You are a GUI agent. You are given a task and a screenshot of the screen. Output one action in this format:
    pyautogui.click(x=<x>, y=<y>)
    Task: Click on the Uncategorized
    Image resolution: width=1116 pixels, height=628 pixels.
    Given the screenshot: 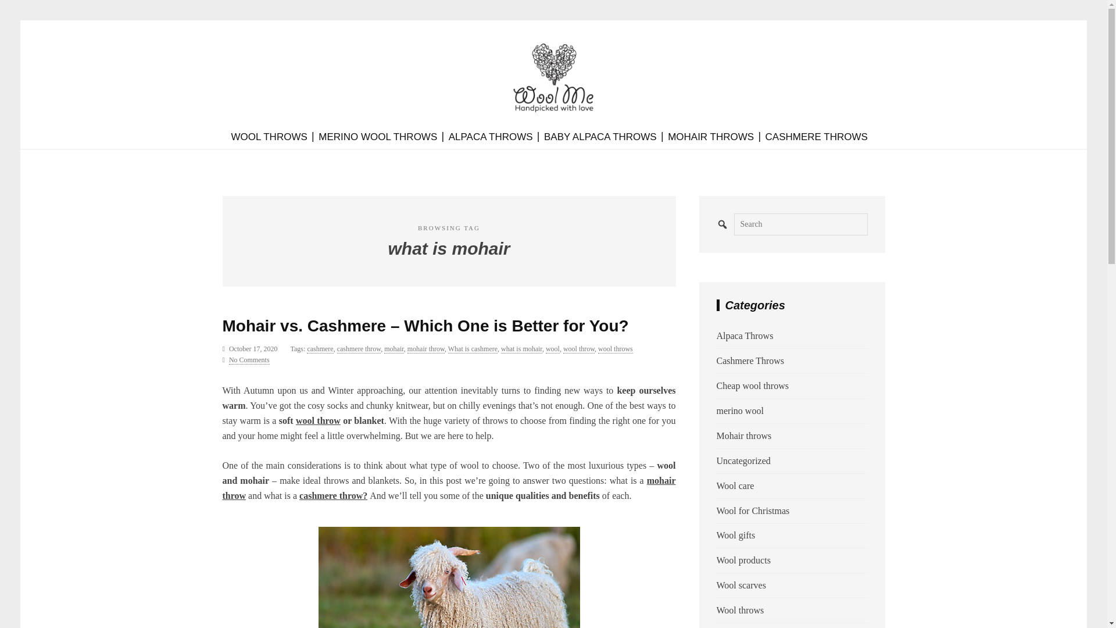 What is the action you would take?
    pyautogui.click(x=743, y=461)
    